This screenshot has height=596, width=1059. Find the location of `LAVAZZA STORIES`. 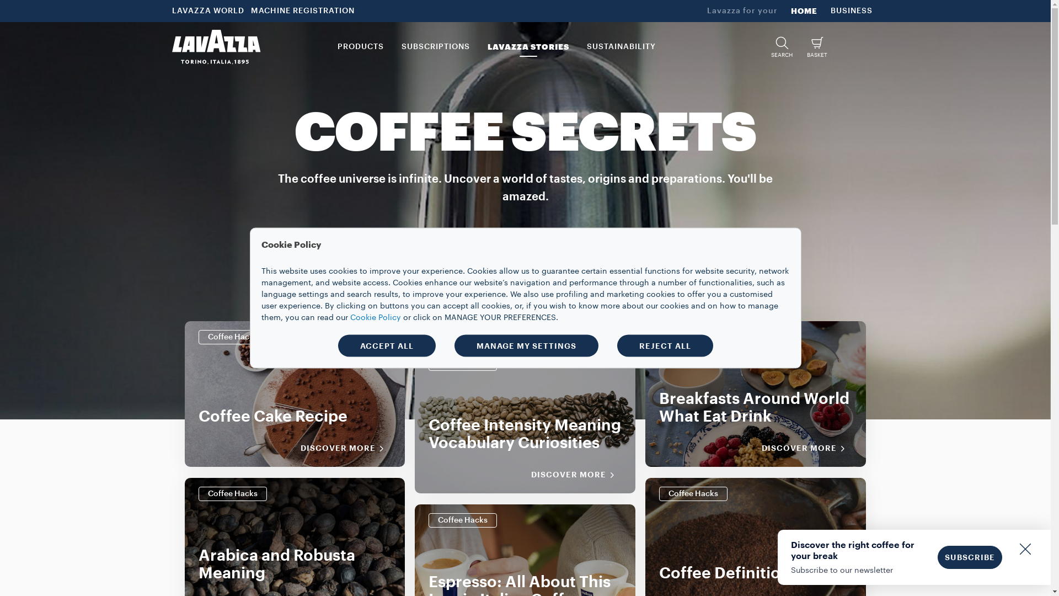

LAVAZZA STORIES is located at coordinates (528, 47).